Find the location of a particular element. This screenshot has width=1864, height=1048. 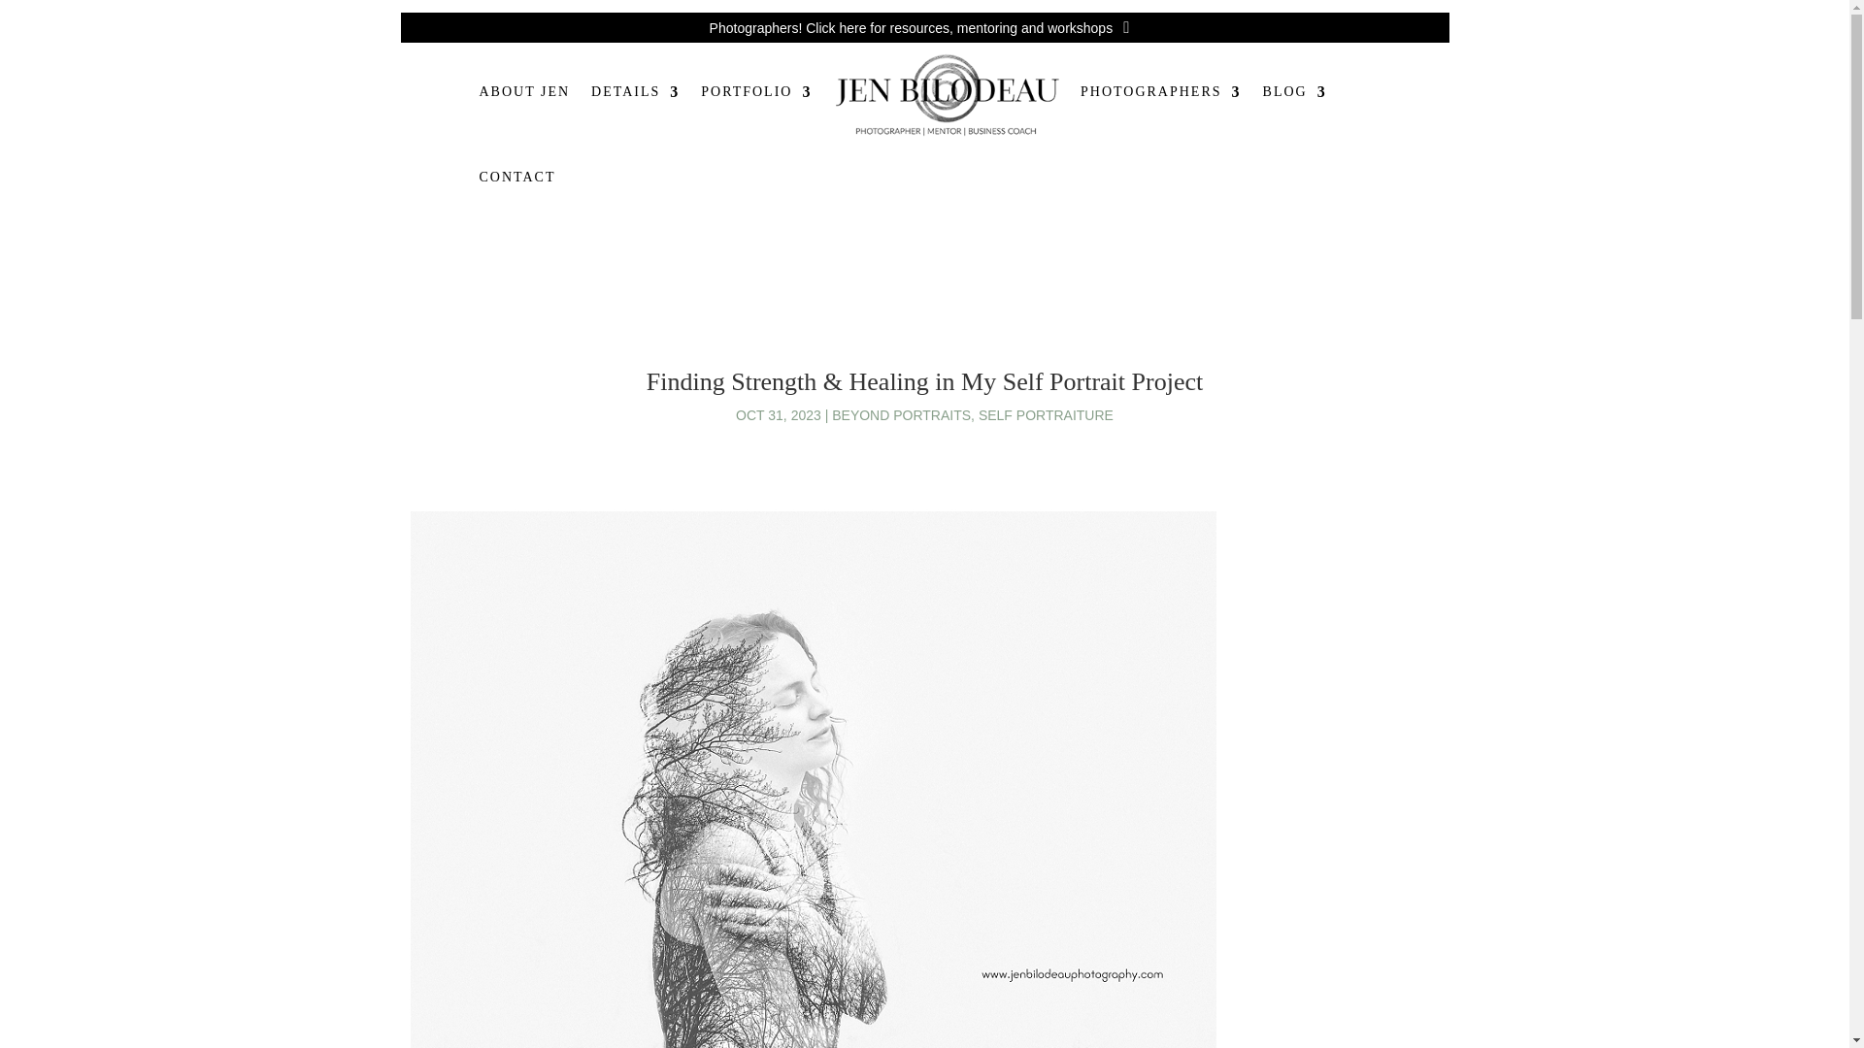

PORTFOLIO is located at coordinates (755, 91).